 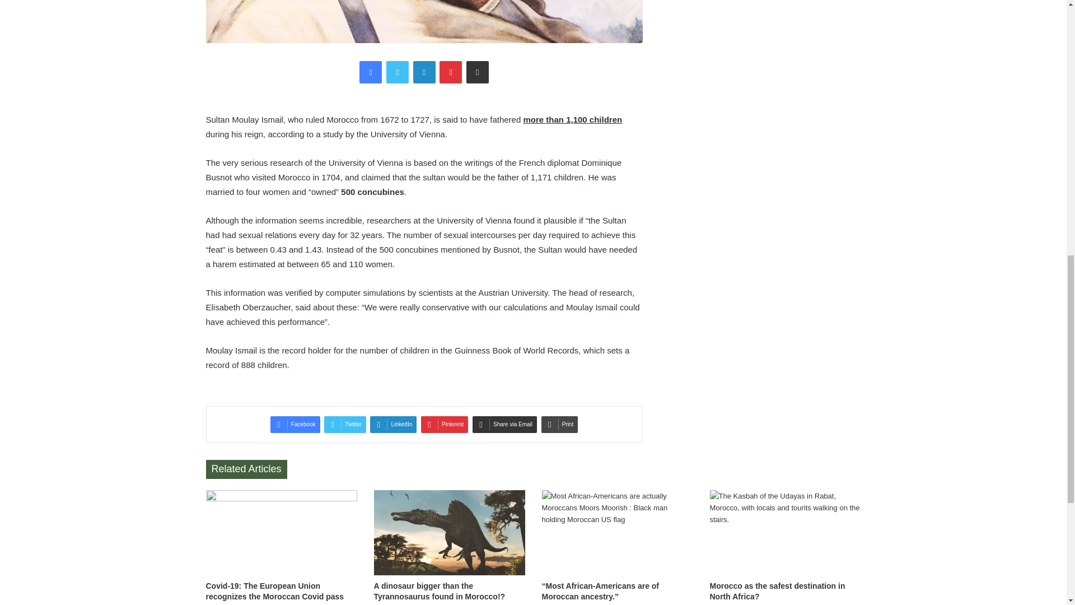 What do you see at coordinates (478, 72) in the screenshot?
I see `Share via Email` at bounding box center [478, 72].